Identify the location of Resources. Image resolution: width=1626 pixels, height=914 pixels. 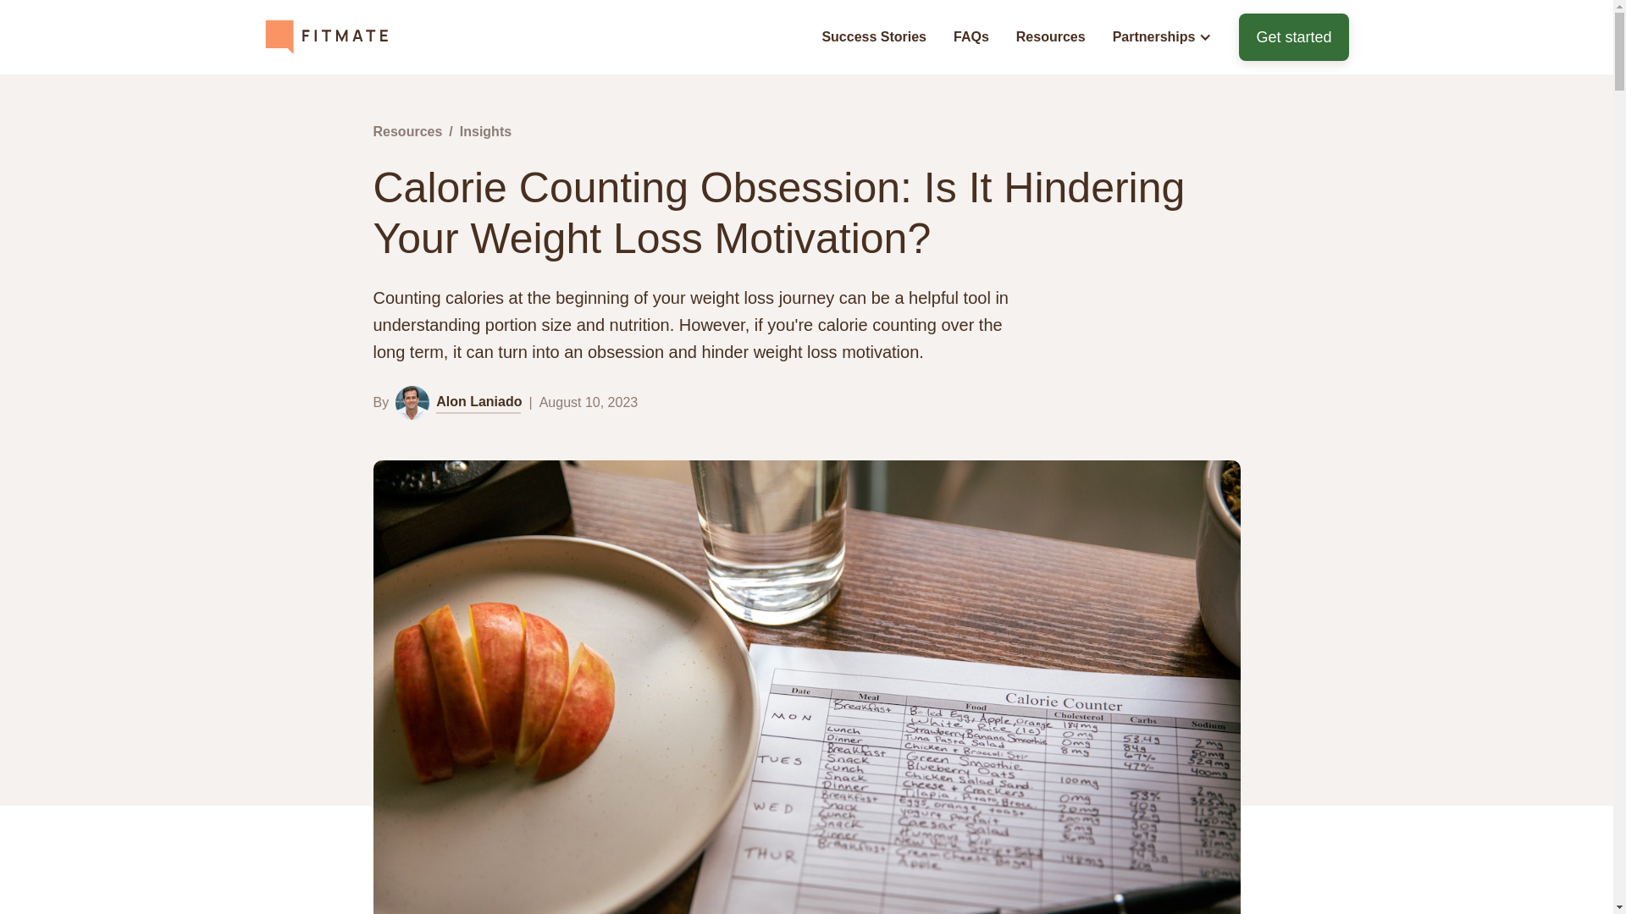
(1050, 37).